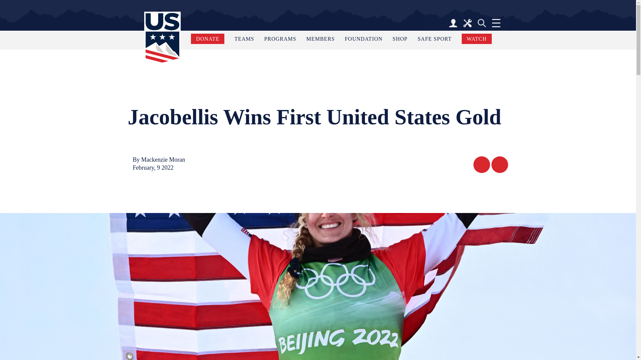 The image size is (641, 360). I want to click on DONATE, so click(208, 39).